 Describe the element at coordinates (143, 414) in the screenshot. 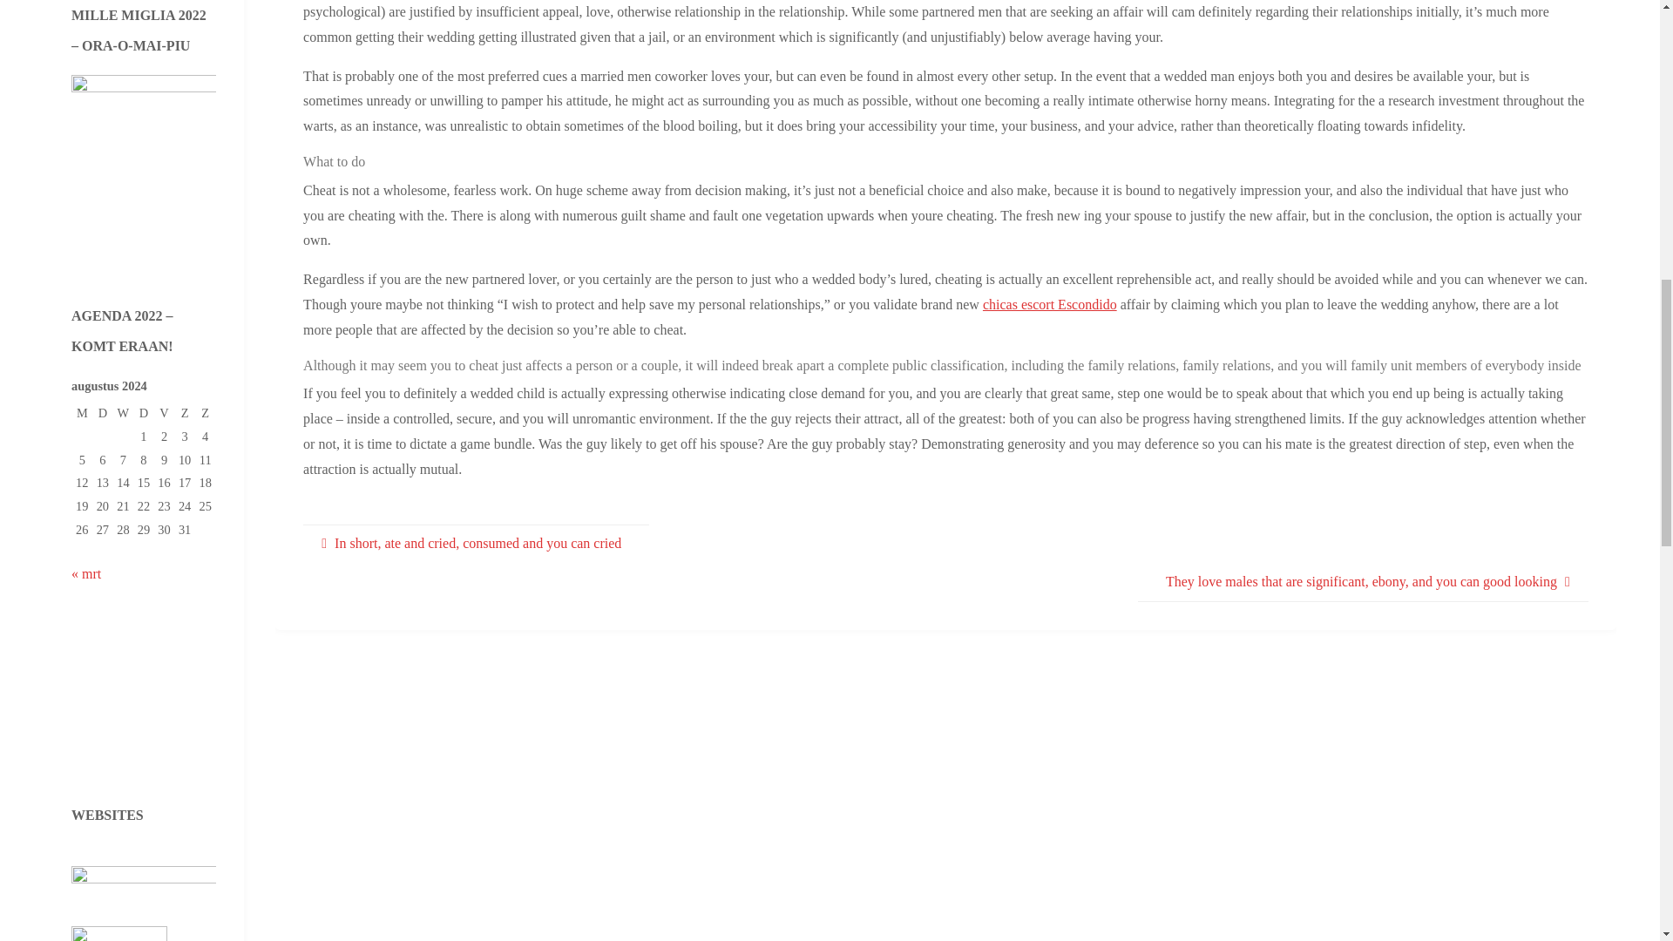

I see `donderdag` at that location.